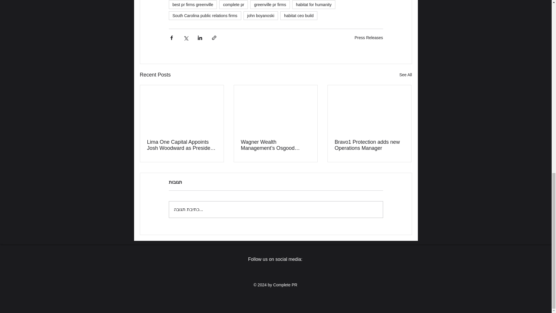  Describe the element at coordinates (261, 16) in the screenshot. I see `john boyanoski` at that location.